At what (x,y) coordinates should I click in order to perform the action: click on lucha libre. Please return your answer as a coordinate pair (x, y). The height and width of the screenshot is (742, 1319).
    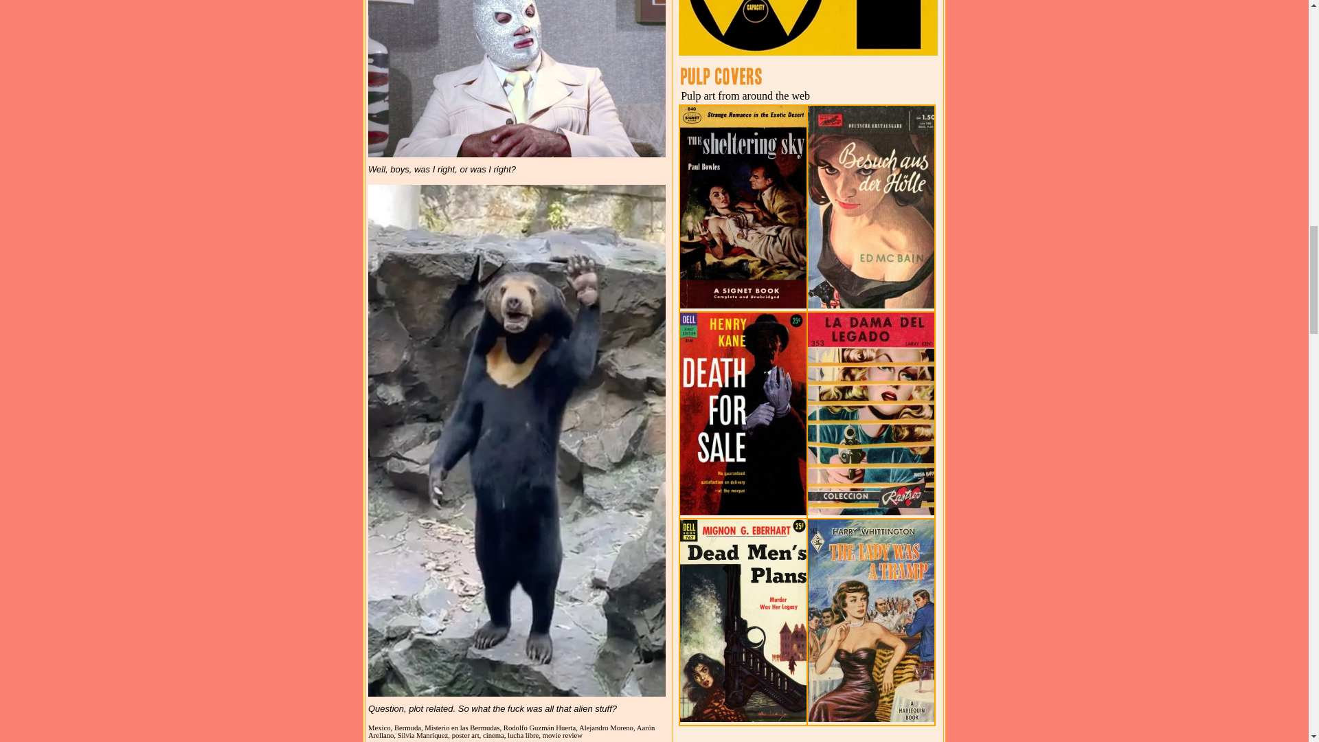
    Looking at the image, I should click on (525, 735).